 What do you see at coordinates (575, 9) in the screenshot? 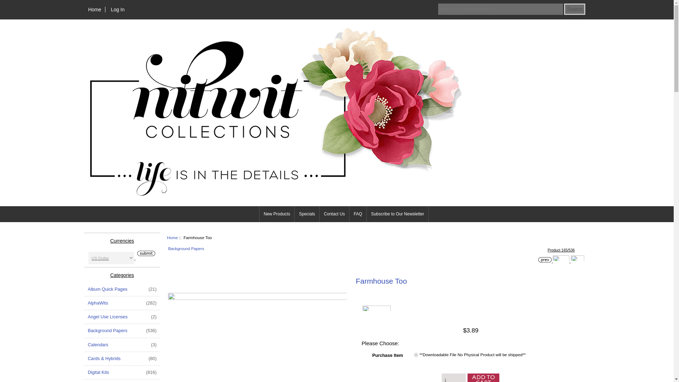
I see `Search` at bounding box center [575, 9].